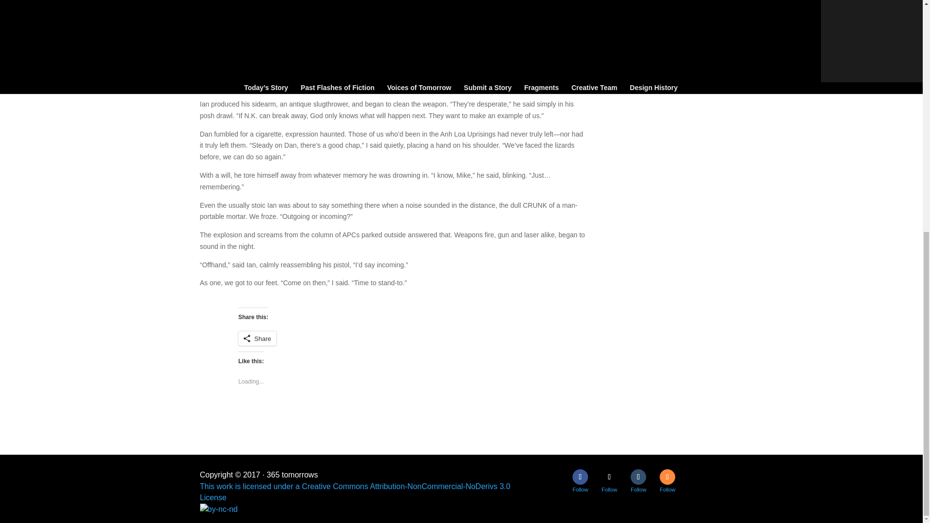  Describe the element at coordinates (580, 477) in the screenshot. I see `Follow on Facebook` at that location.